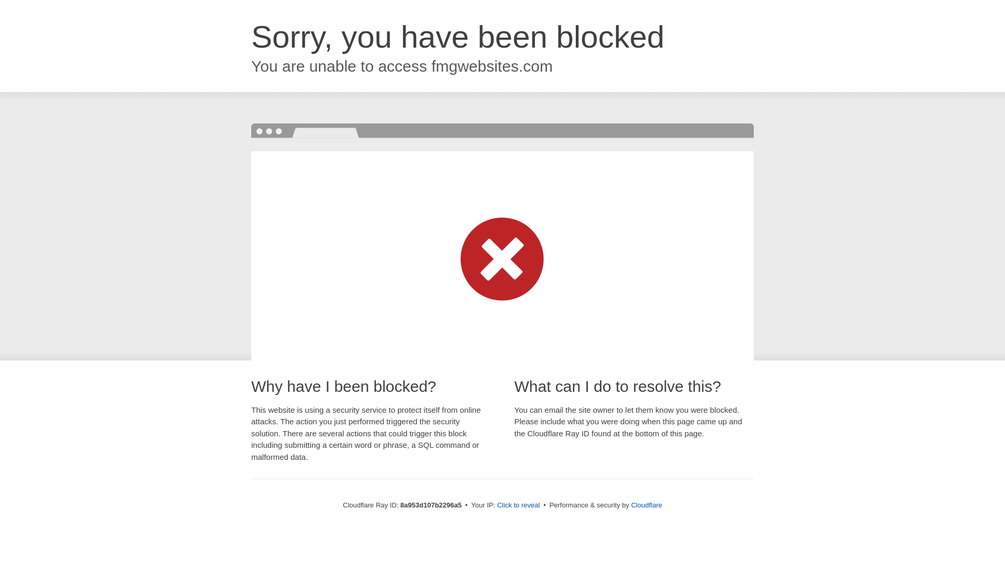  I want to click on Click to reveal, so click(519, 505).